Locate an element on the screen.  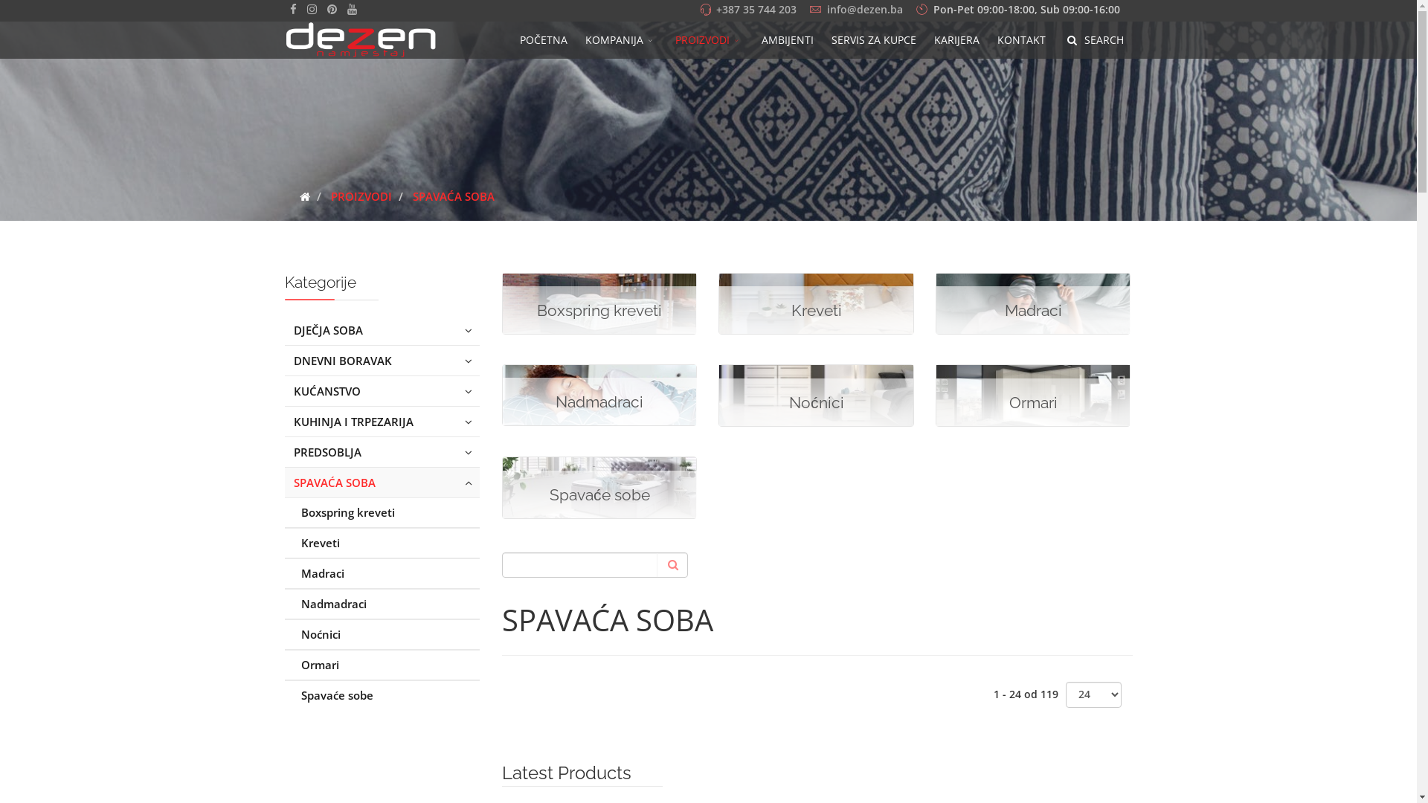
Nadmadraci is located at coordinates (382, 604).